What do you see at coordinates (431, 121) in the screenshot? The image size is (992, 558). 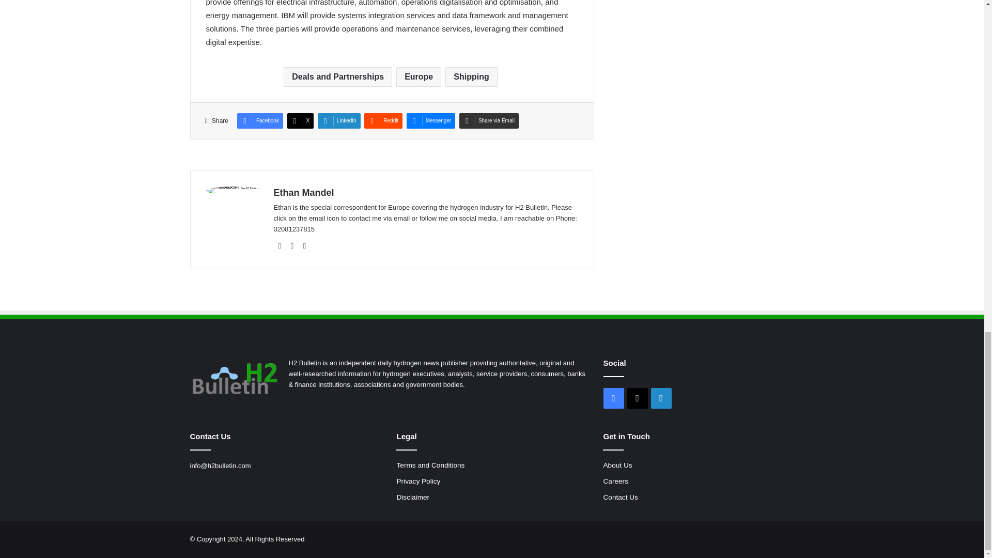 I see `Messenger` at bounding box center [431, 121].